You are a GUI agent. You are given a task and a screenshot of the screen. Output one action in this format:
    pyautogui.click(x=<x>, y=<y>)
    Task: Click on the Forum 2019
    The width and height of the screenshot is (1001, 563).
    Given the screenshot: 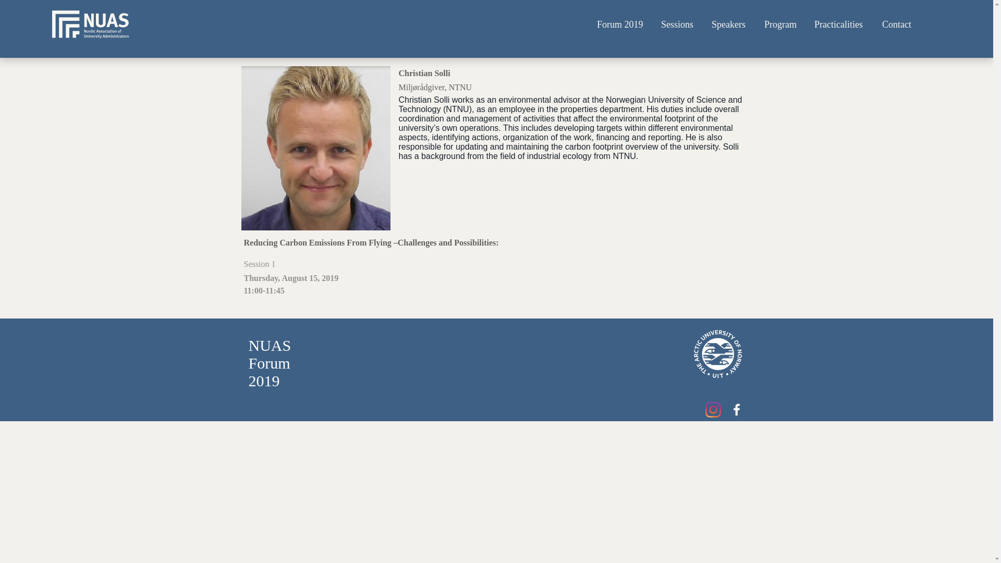 What is the action you would take?
    pyautogui.click(x=621, y=25)
    